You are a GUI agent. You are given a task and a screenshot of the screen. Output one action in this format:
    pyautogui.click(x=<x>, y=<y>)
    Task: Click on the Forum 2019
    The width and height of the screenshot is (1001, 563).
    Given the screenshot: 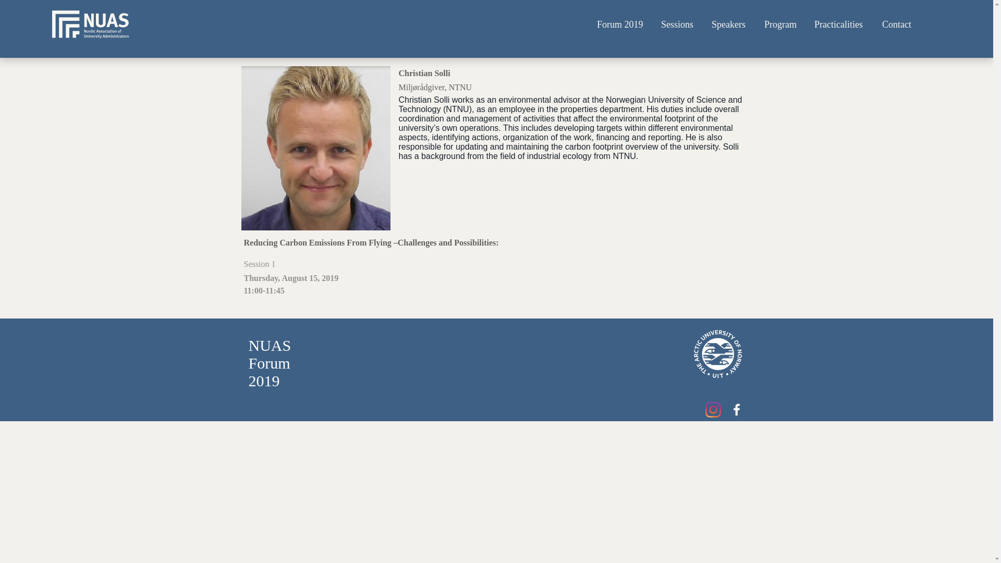 What is the action you would take?
    pyautogui.click(x=621, y=25)
    